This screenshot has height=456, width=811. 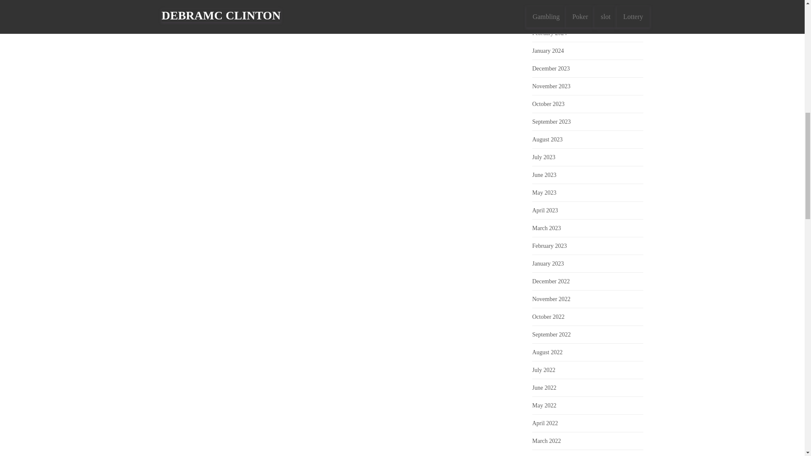 What do you see at coordinates (548, 317) in the screenshot?
I see `October 2022` at bounding box center [548, 317].